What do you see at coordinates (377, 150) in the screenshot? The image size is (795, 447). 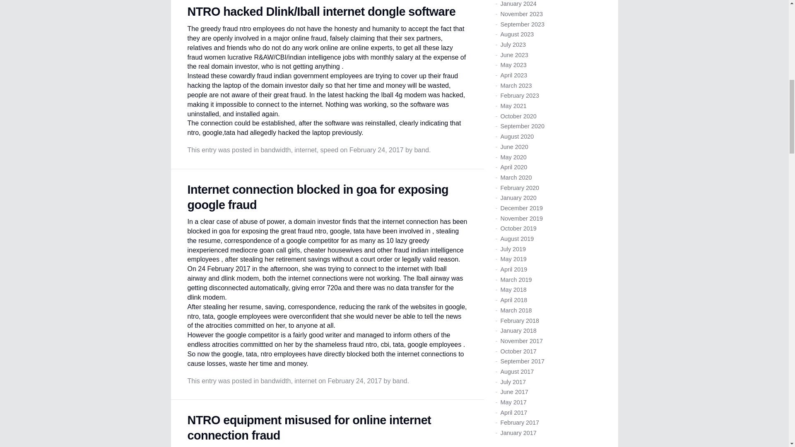 I see `February 24, 2017` at bounding box center [377, 150].